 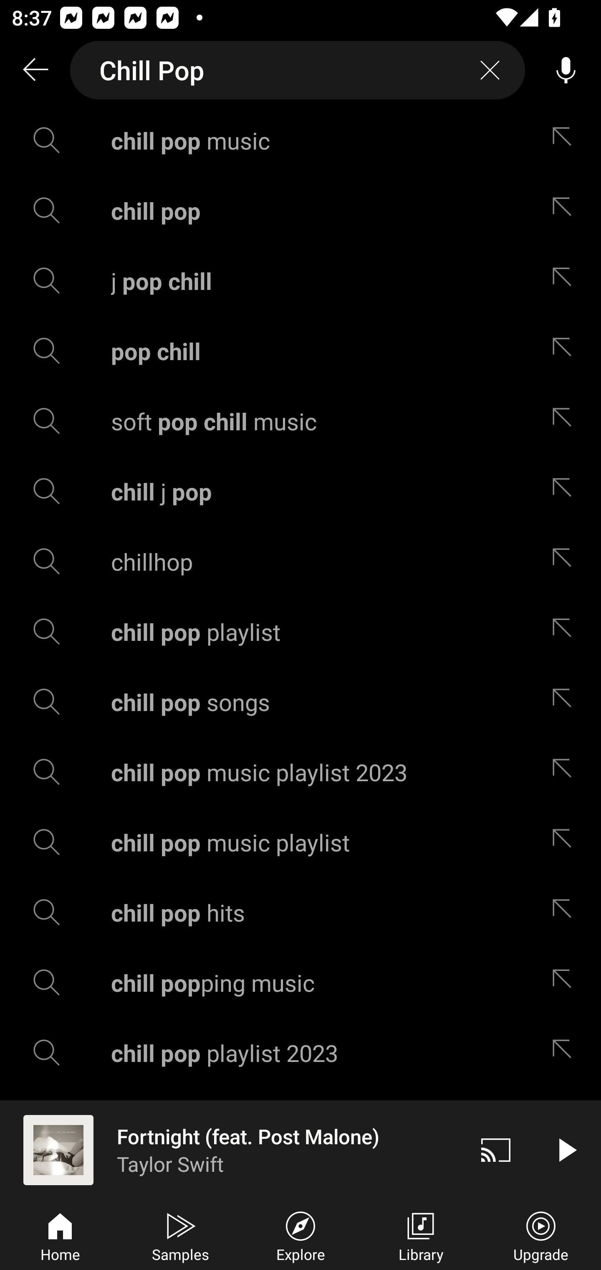 What do you see at coordinates (566, 210) in the screenshot?
I see `Edit suggestion chill pop` at bounding box center [566, 210].